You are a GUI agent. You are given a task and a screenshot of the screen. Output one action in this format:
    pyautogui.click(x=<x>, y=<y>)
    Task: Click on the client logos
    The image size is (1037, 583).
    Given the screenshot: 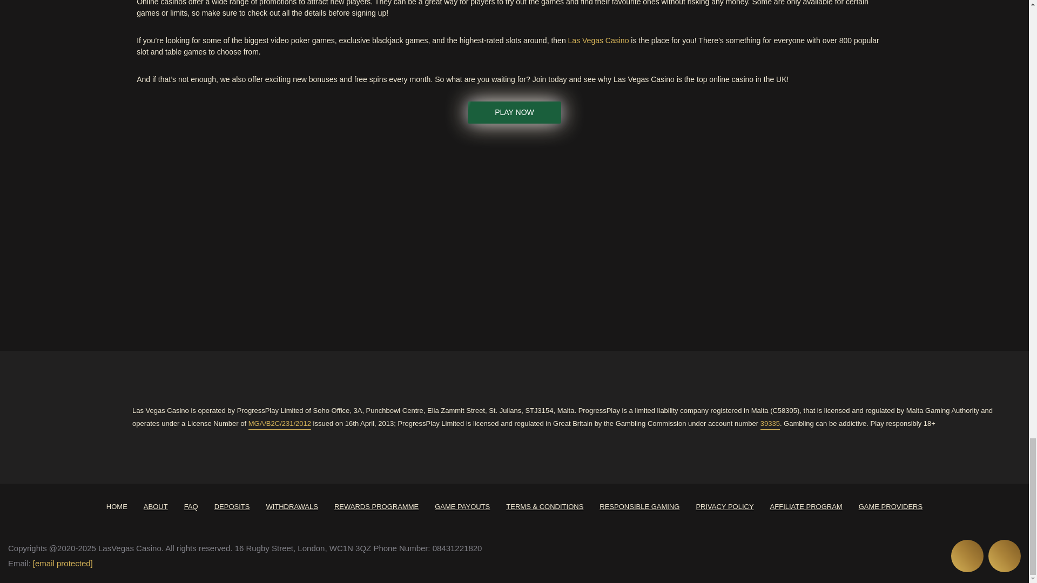 What is the action you would take?
    pyautogui.click(x=606, y=233)
    